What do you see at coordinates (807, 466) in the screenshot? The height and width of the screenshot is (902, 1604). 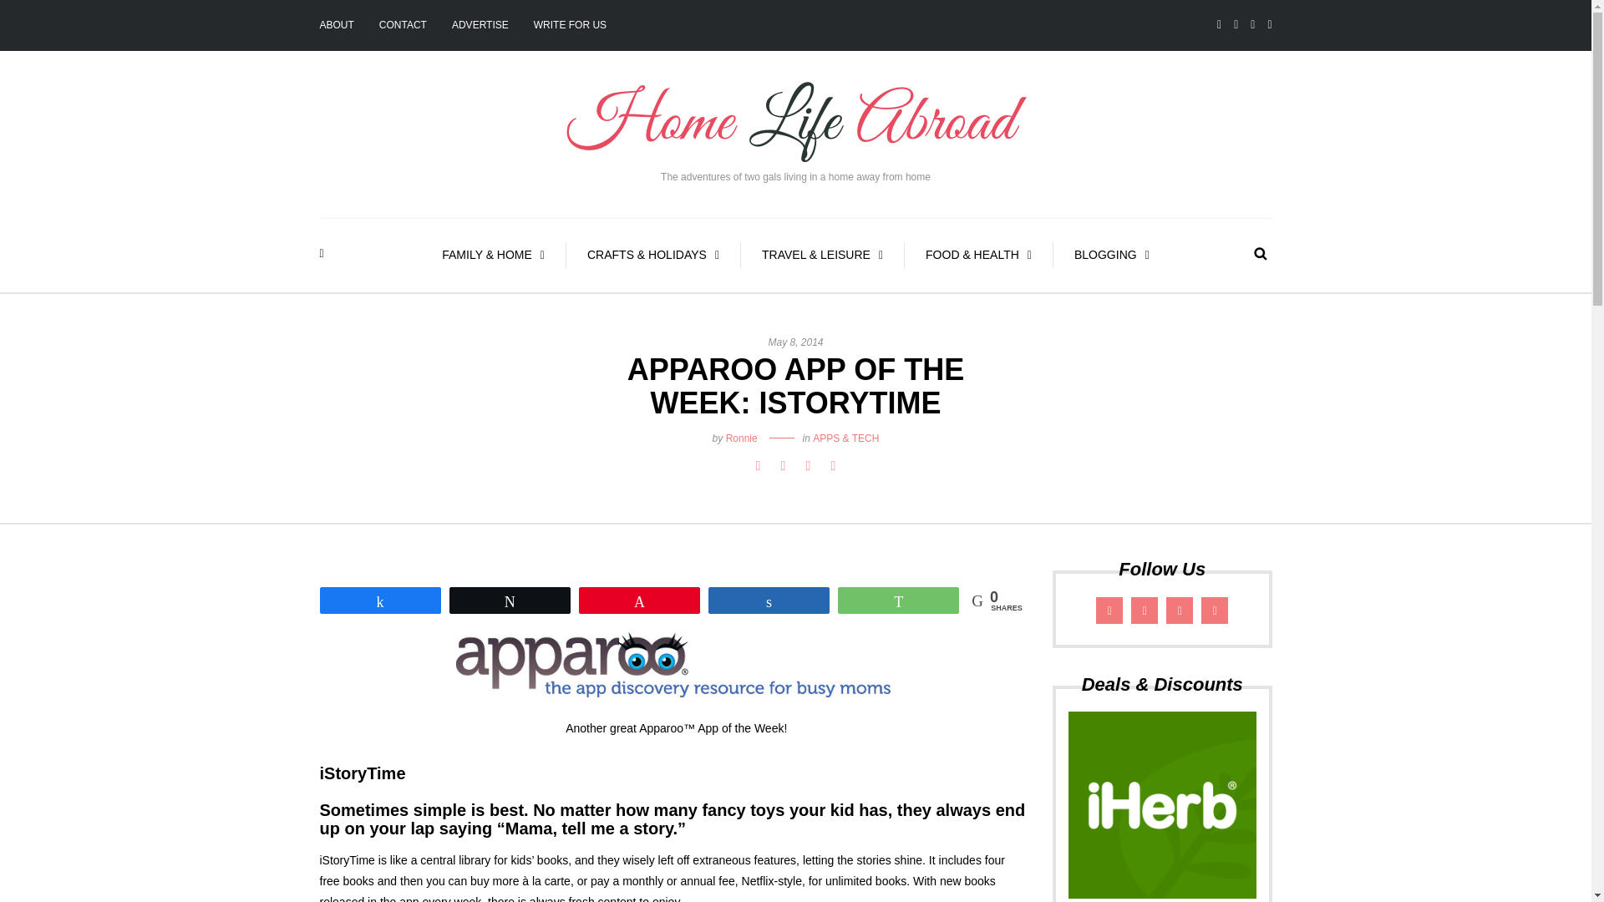 I see `Share with Google Plus` at bounding box center [807, 466].